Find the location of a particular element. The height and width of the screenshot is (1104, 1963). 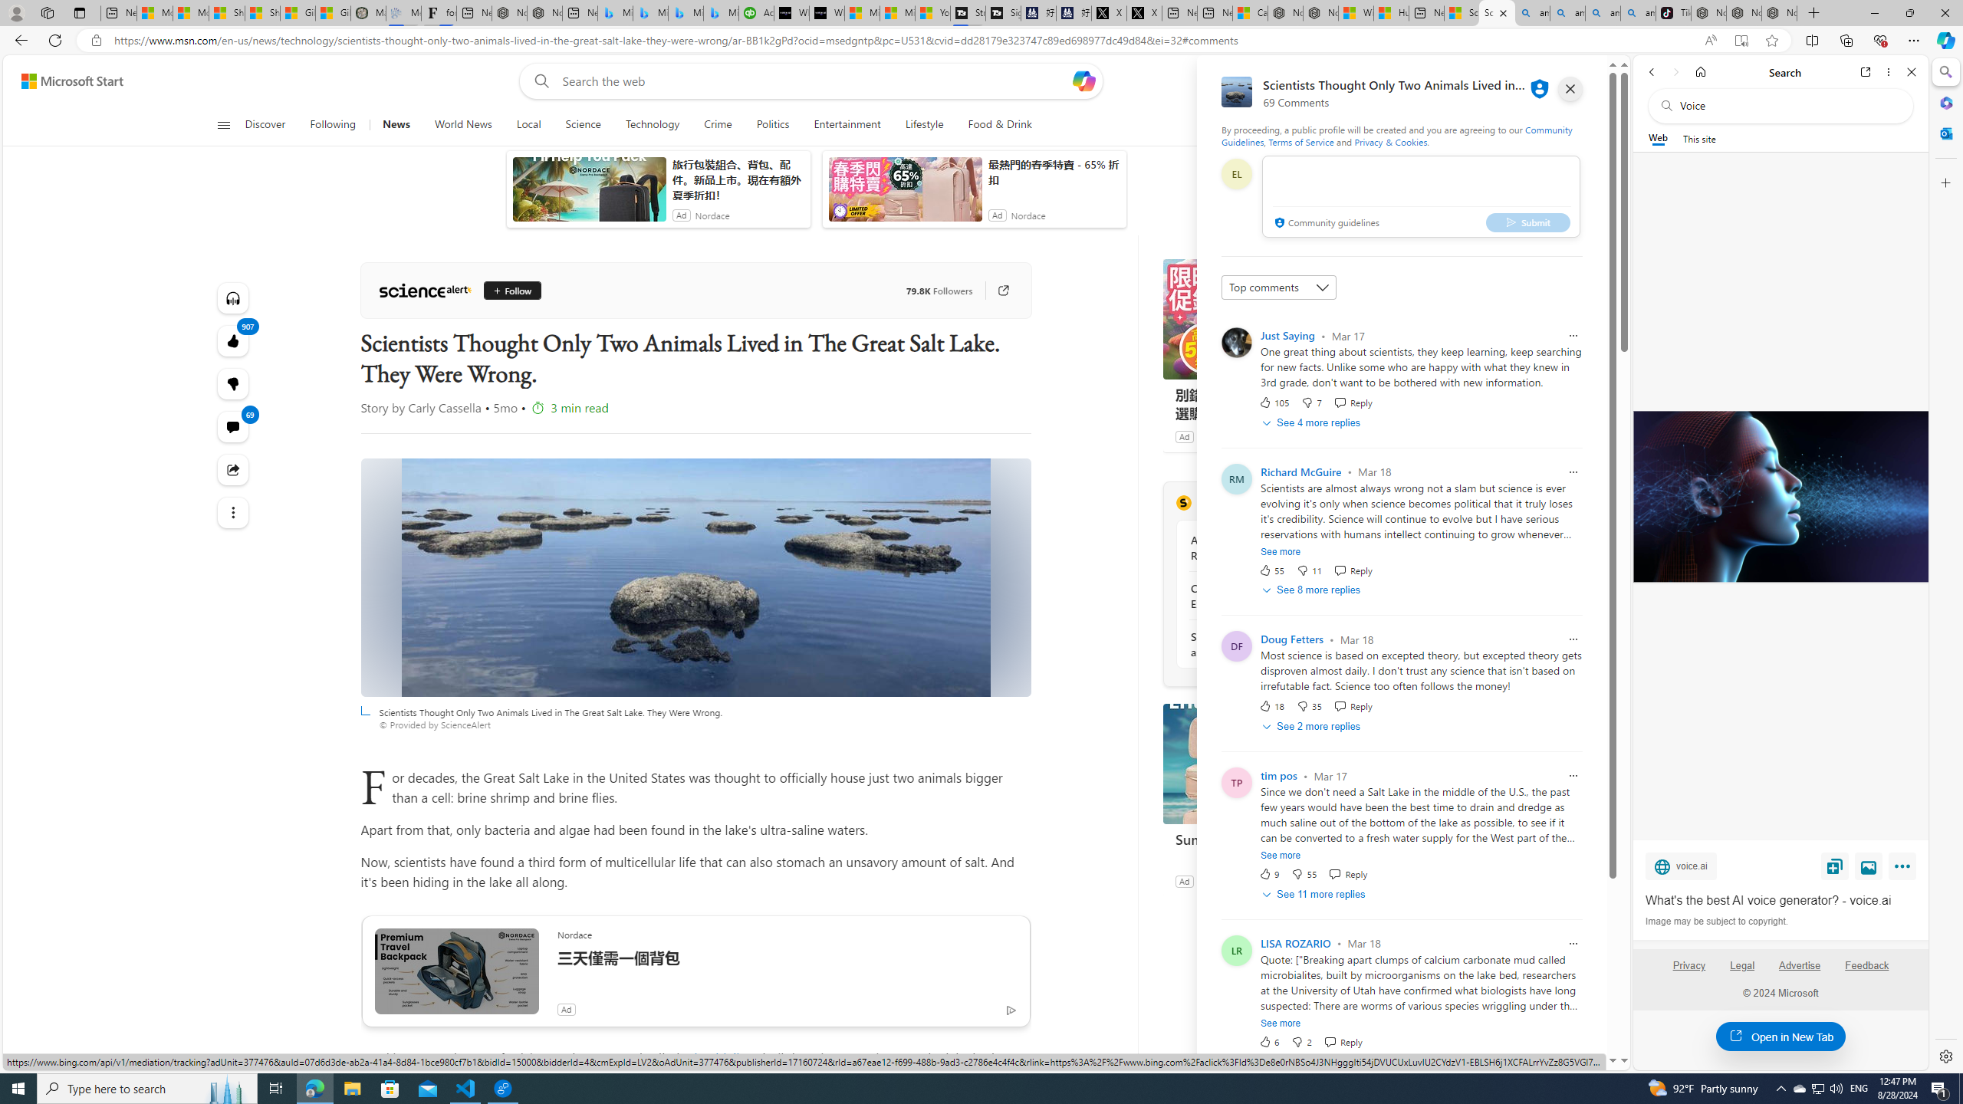

Politics is located at coordinates (772, 125).